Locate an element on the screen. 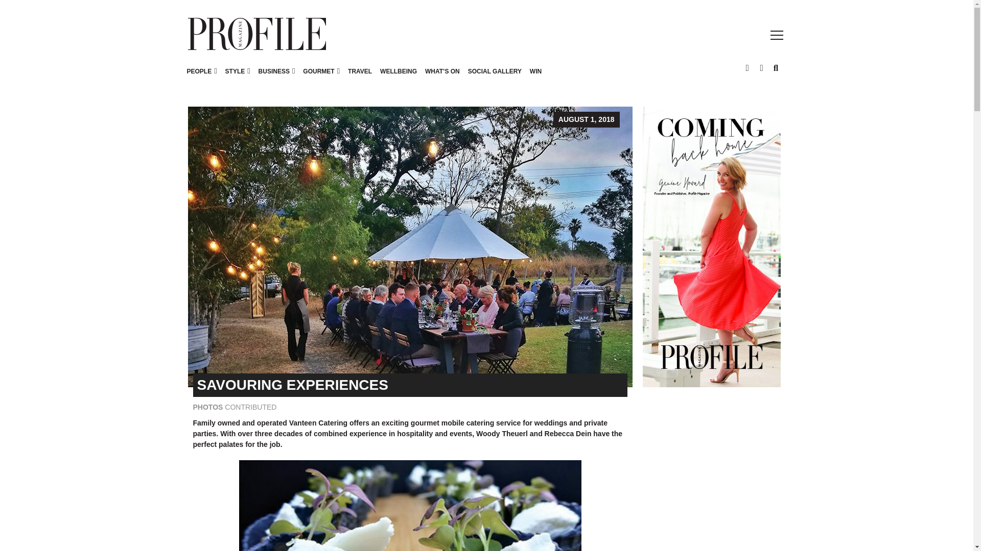 This screenshot has width=981, height=551. SOCIAL GALLERY is located at coordinates (495, 77).